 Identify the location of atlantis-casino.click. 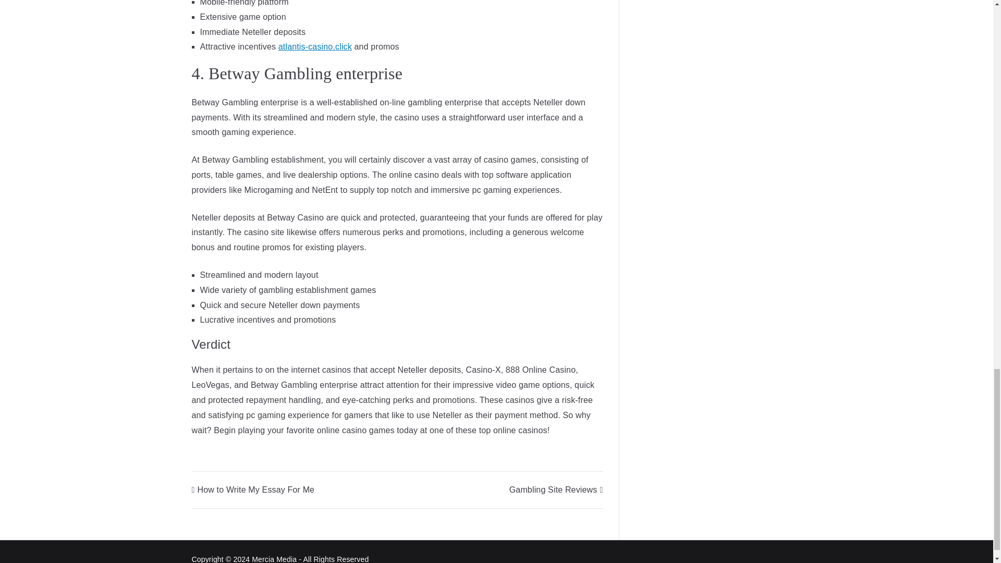
(315, 47).